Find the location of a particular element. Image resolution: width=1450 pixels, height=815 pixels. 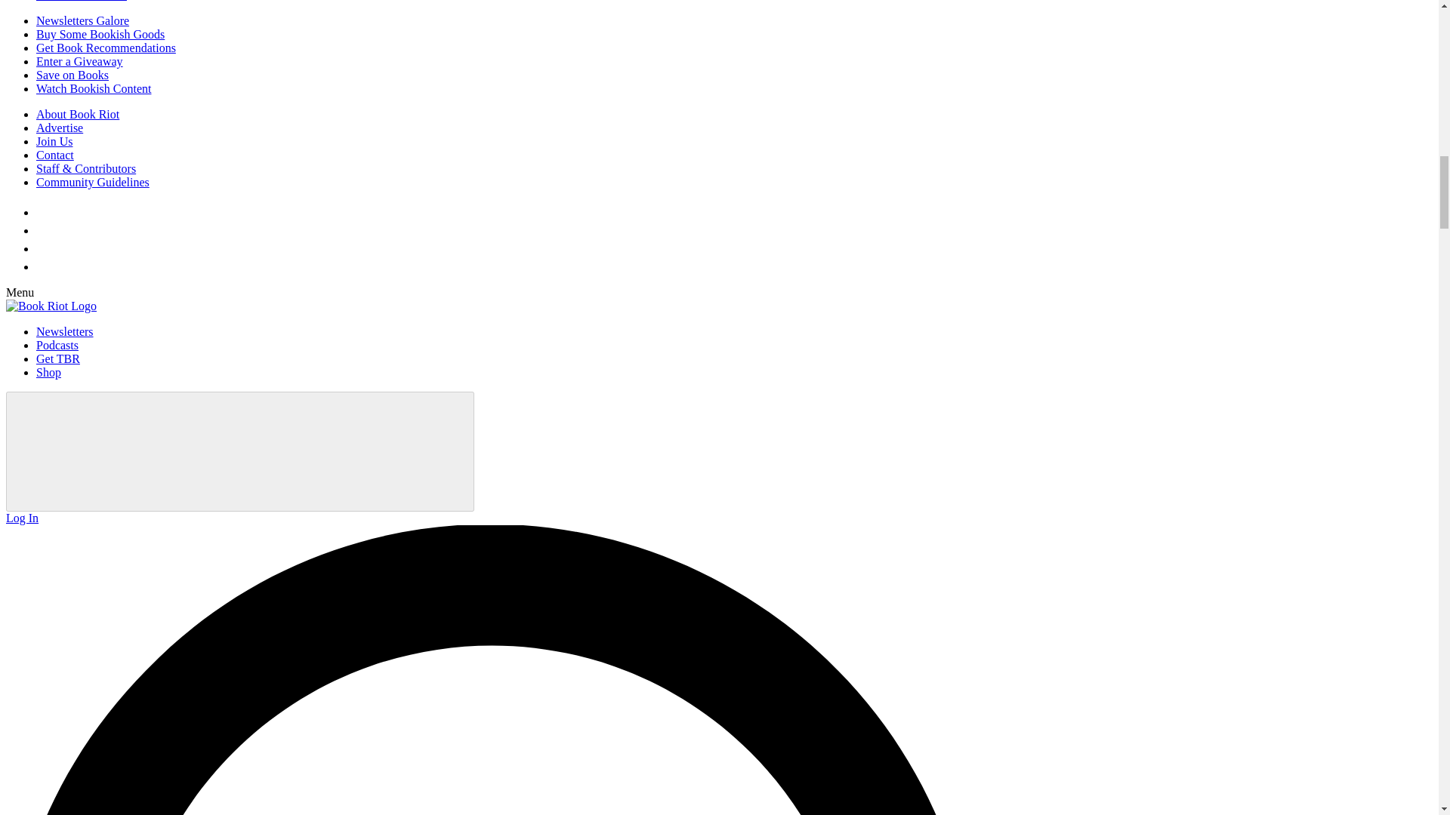

Newsletters is located at coordinates (65, 331).